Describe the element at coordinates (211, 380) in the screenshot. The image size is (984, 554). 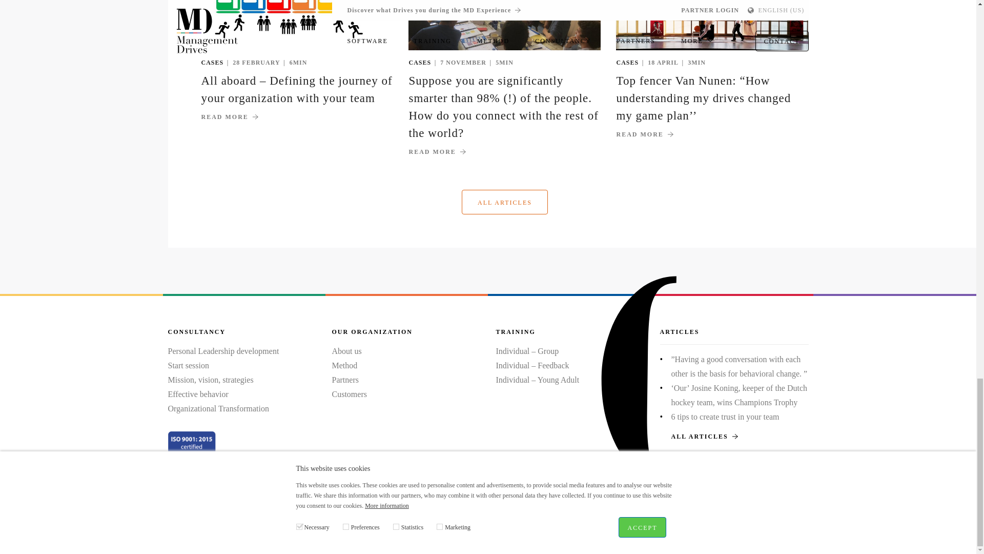
I see `Mission, vision, strategies` at that location.